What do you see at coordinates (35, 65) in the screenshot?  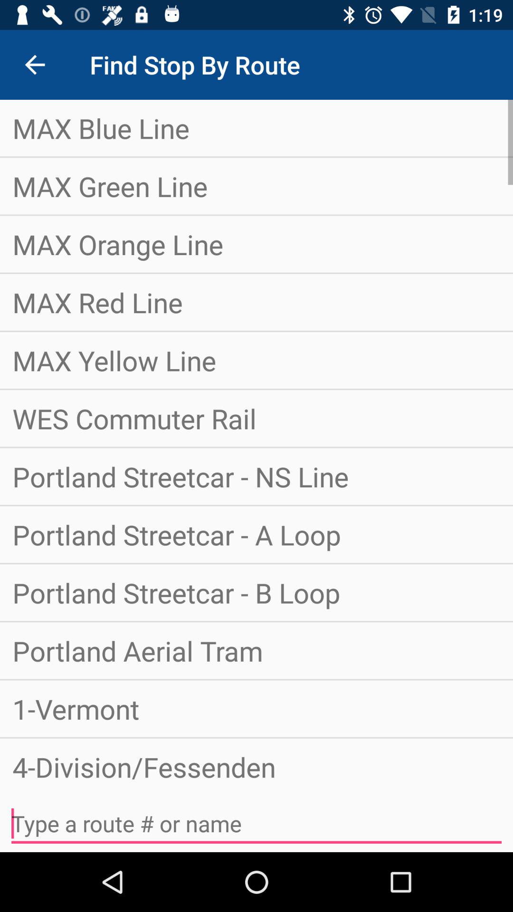 I see `tap item above the max blue line` at bounding box center [35, 65].